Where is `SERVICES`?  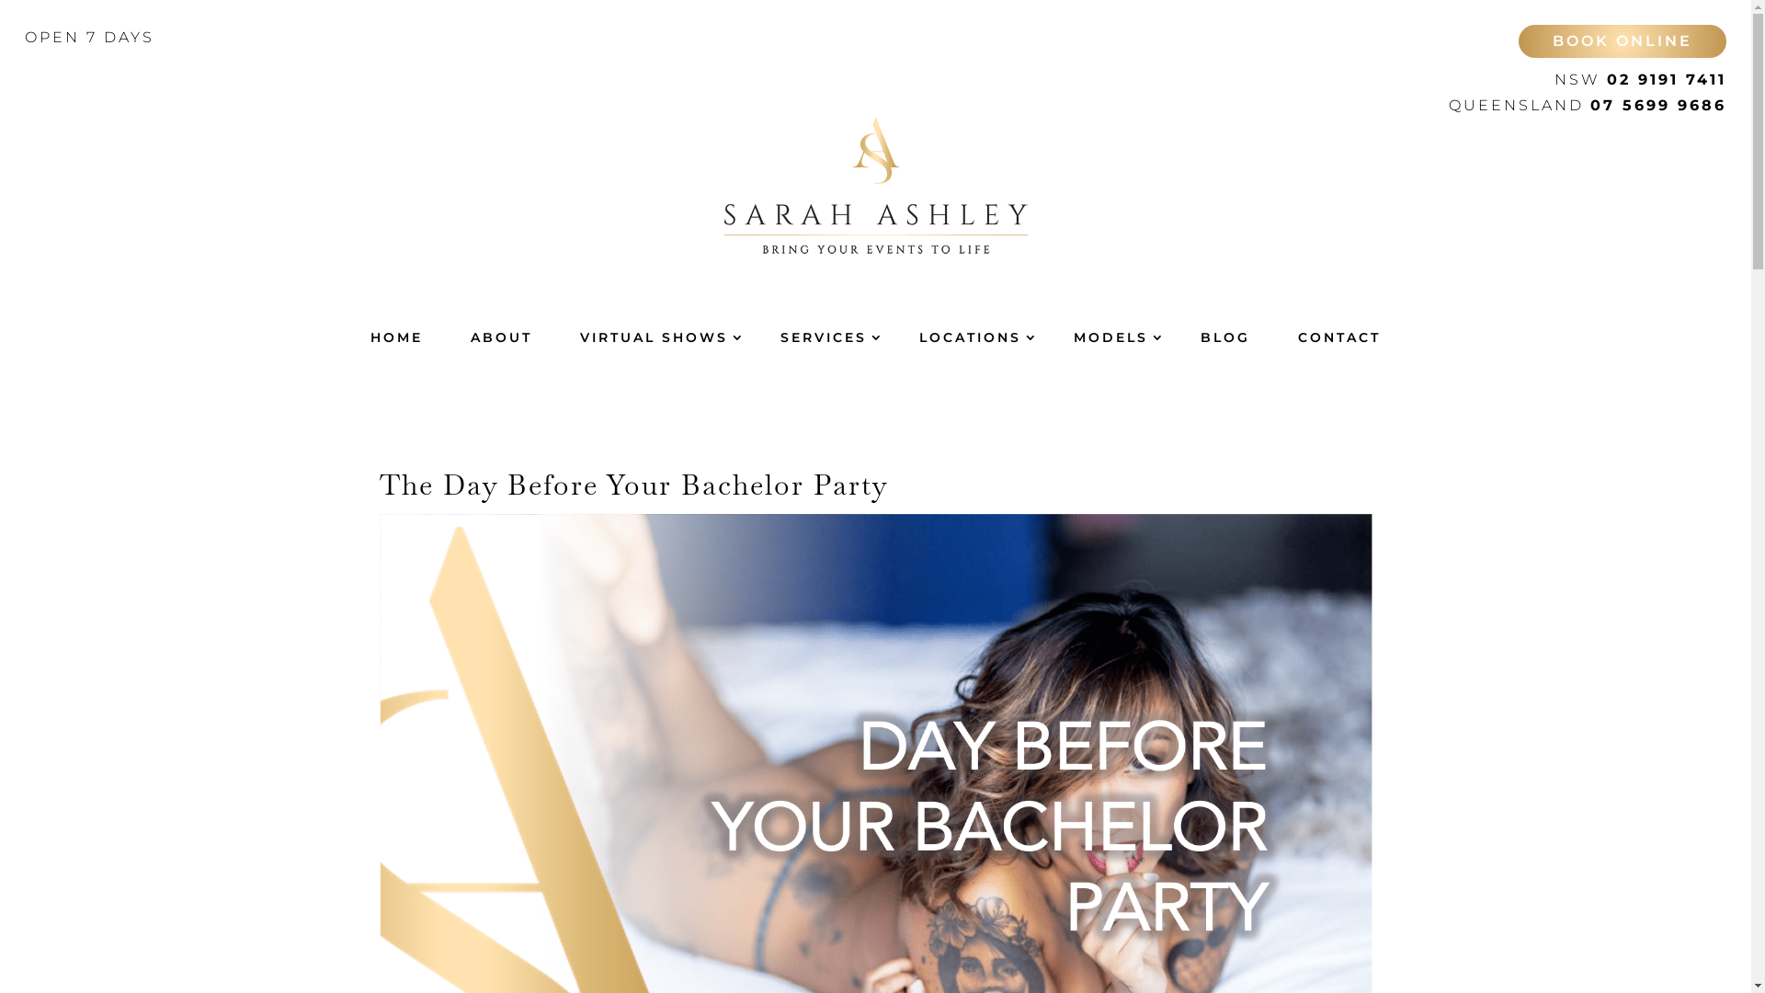 SERVICES is located at coordinates (826, 337).